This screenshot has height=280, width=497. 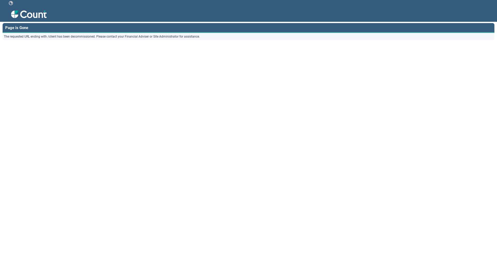 What do you see at coordinates (11, 3) in the screenshot?
I see ` ` at bounding box center [11, 3].